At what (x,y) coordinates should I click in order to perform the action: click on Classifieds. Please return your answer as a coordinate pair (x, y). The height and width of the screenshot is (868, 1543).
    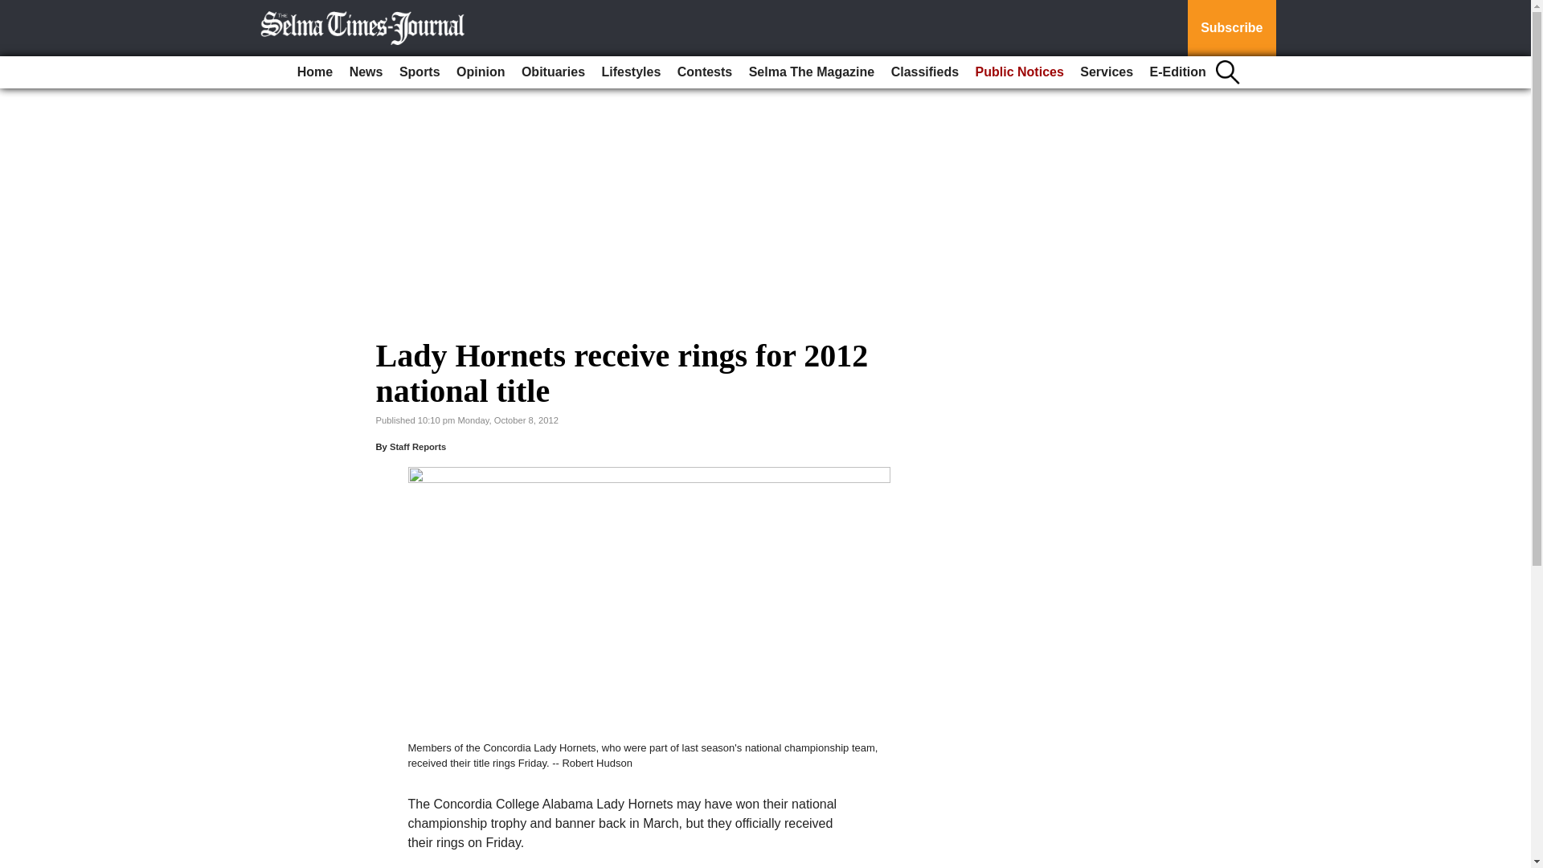
    Looking at the image, I should click on (924, 72).